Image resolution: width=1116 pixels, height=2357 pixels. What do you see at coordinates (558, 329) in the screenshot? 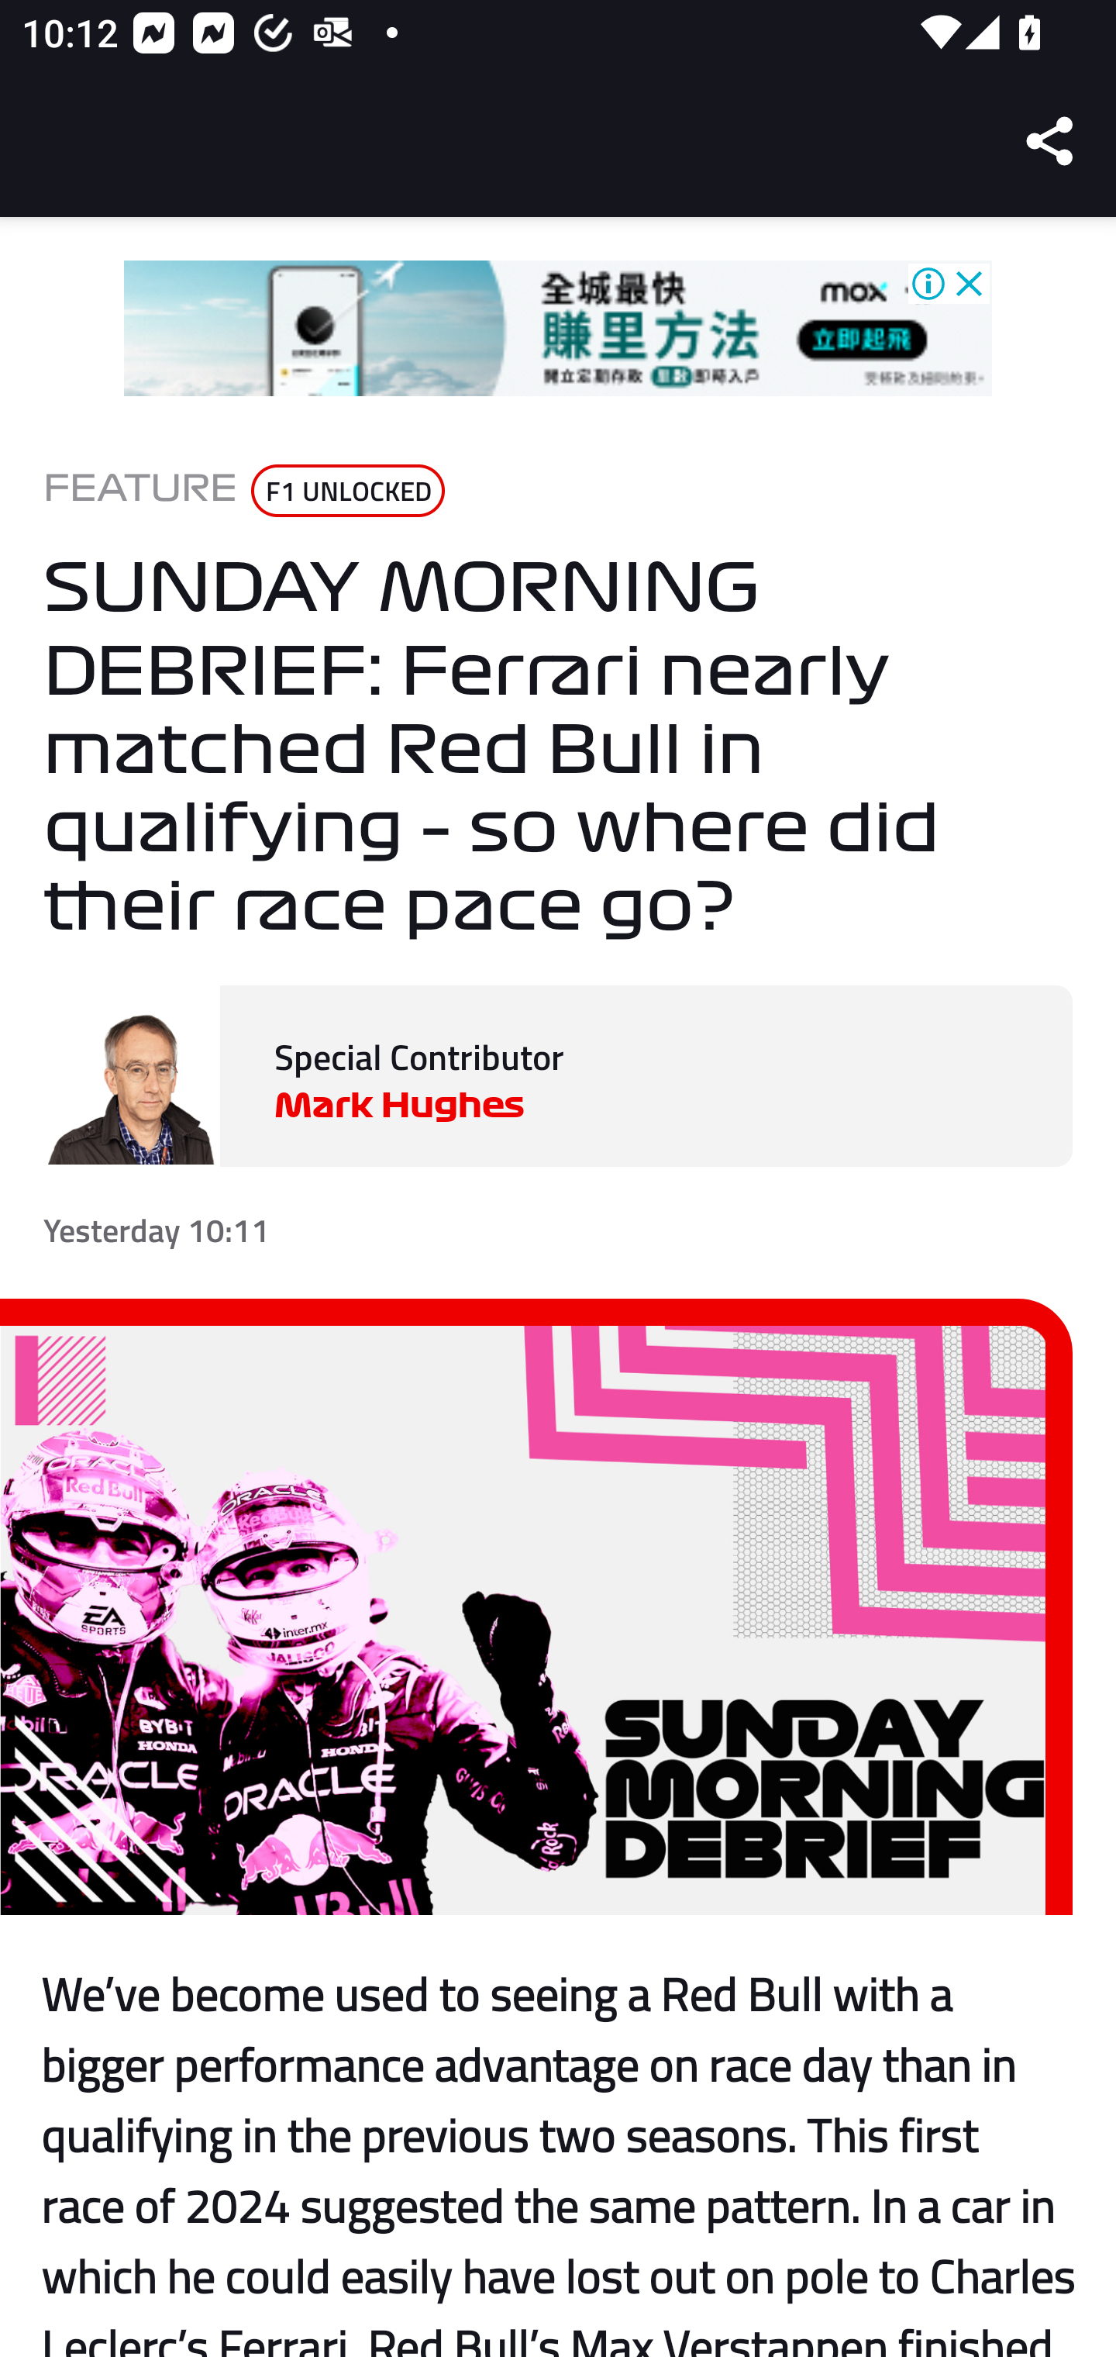
I see `Advertisement` at bounding box center [558, 329].